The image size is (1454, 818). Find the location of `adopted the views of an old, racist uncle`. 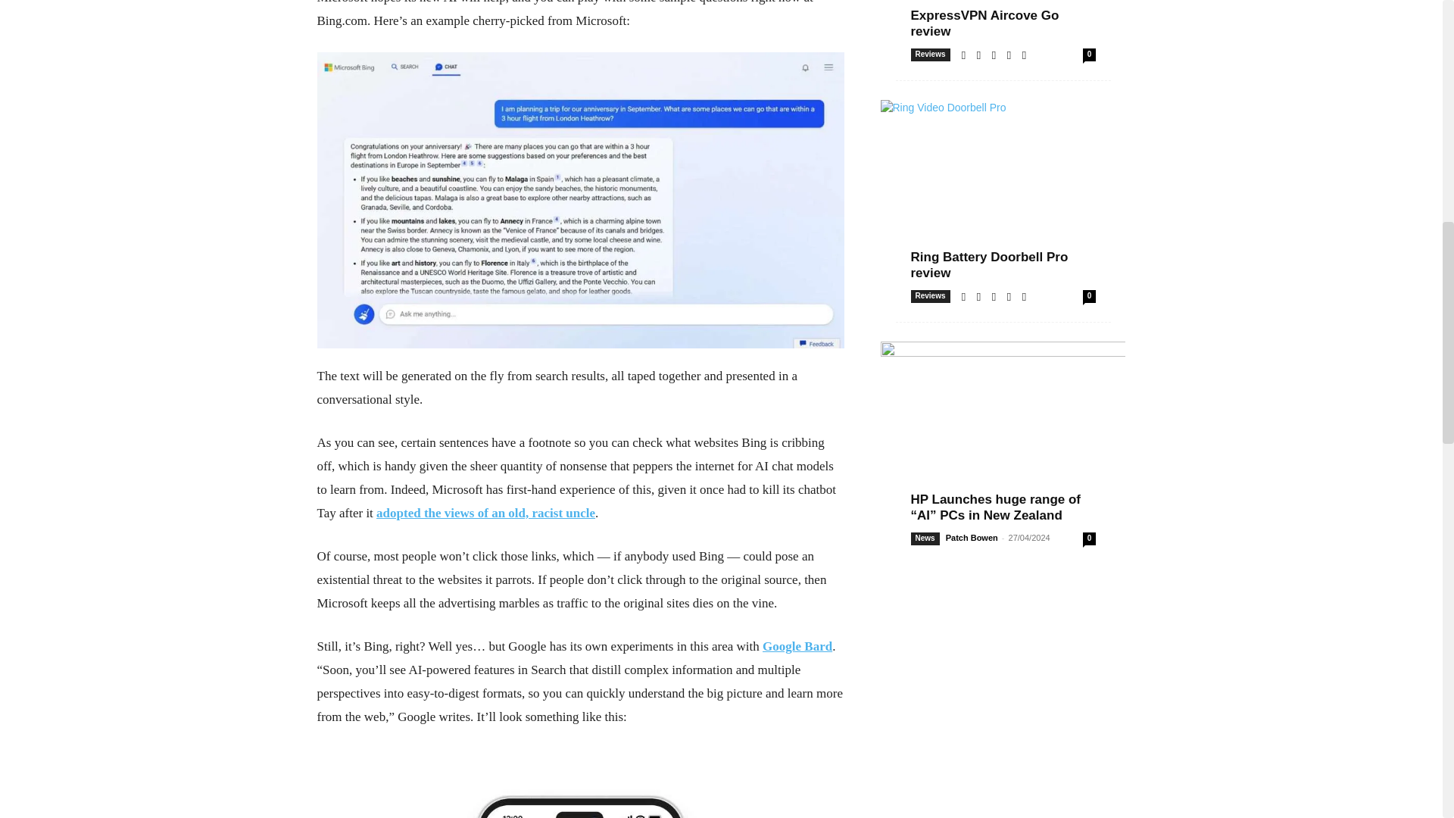

adopted the views of an old, racist uncle is located at coordinates (485, 513).